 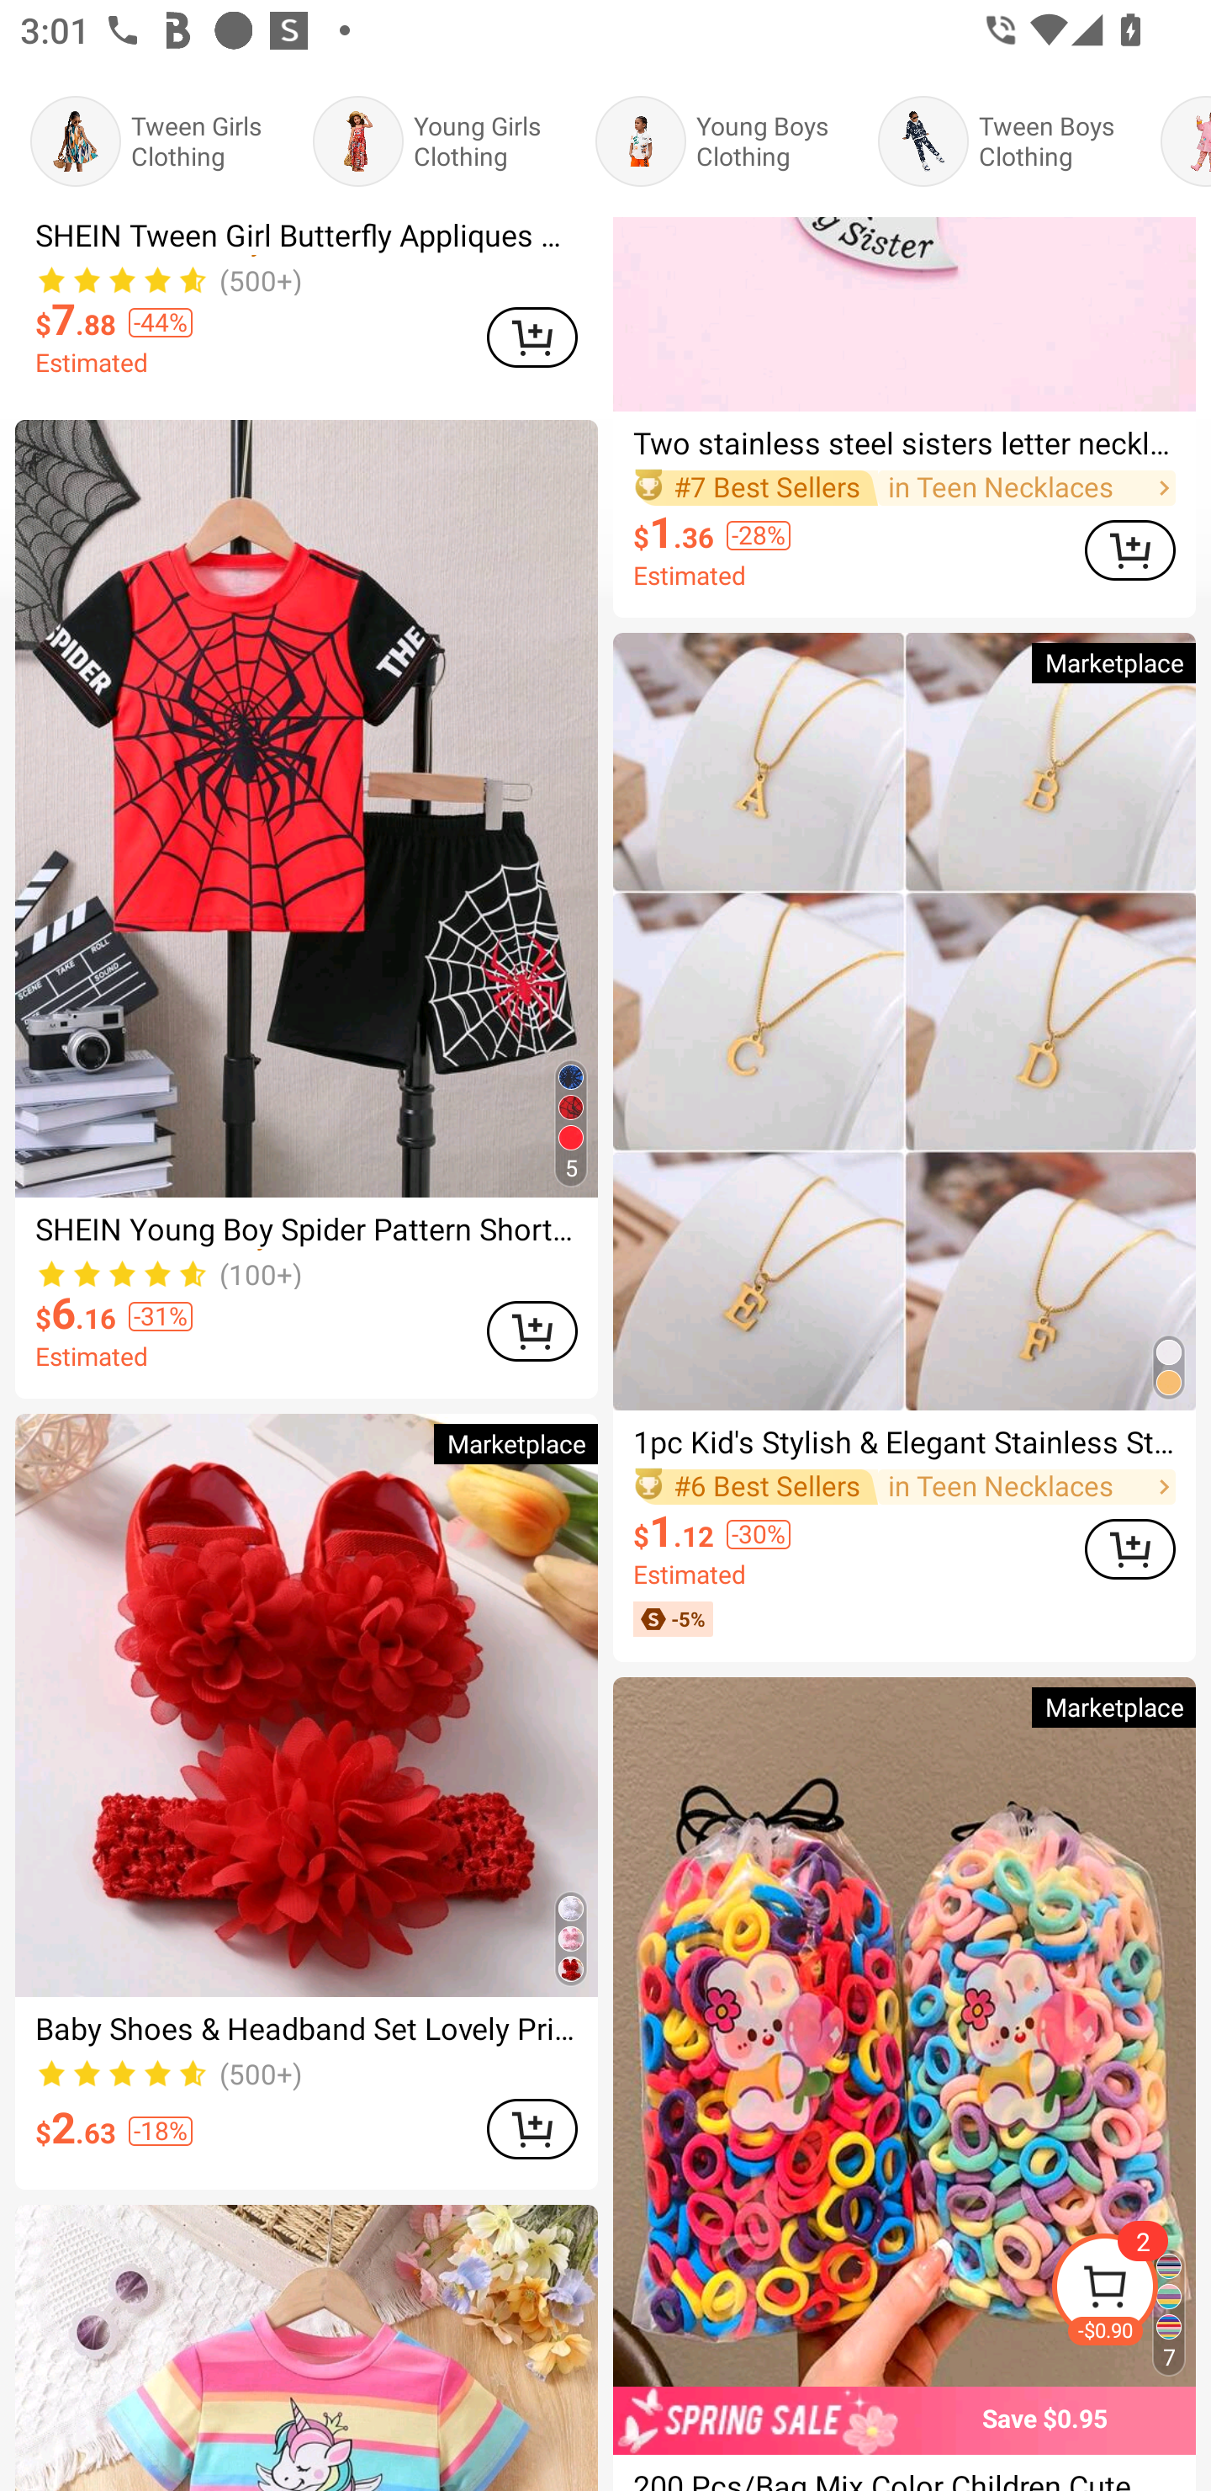 What do you see at coordinates (531, 1331) in the screenshot?
I see `ADD TO CART` at bounding box center [531, 1331].